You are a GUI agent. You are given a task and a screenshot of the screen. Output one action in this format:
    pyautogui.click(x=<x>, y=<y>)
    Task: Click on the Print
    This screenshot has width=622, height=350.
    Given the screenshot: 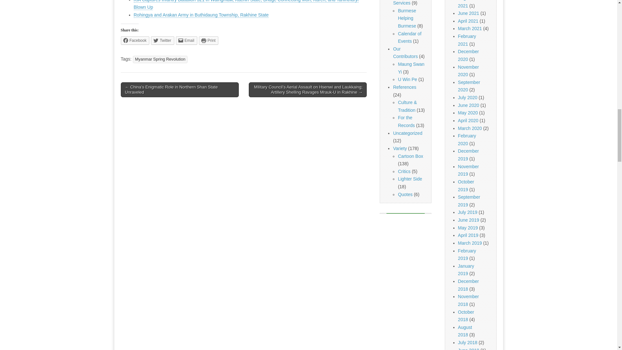 What is the action you would take?
    pyautogui.click(x=209, y=41)
    